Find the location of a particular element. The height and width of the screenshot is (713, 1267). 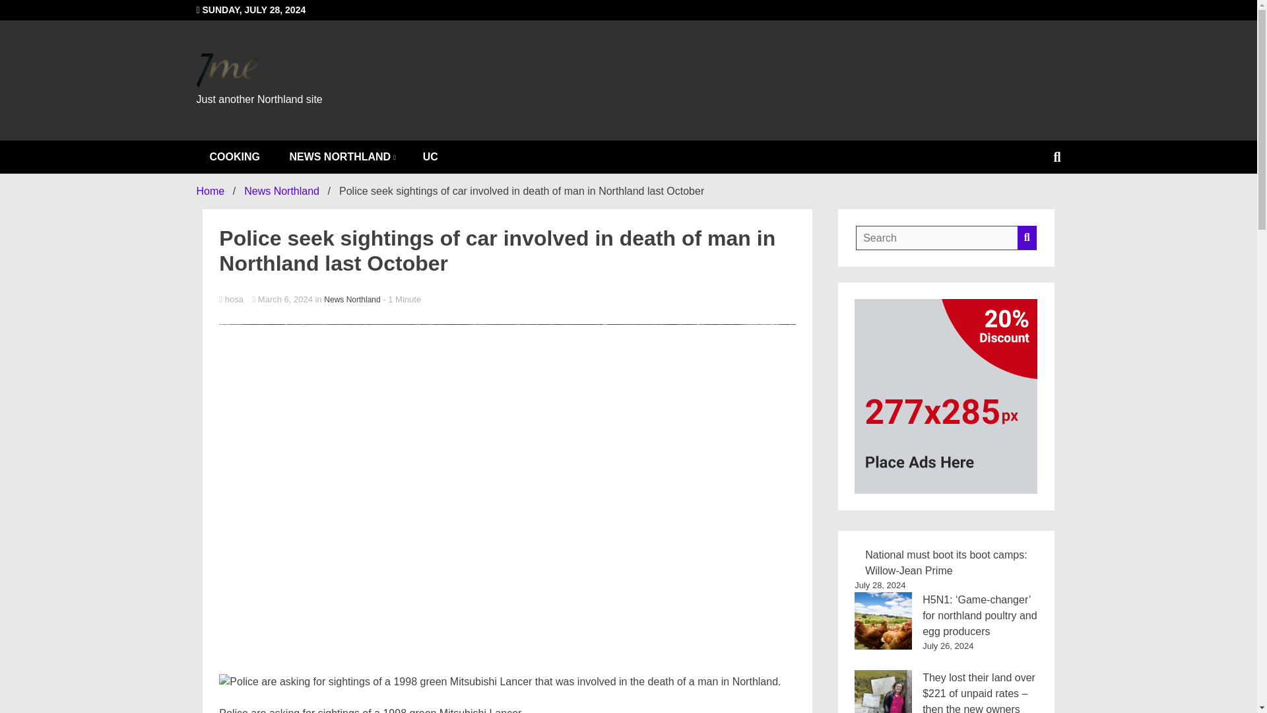

Home is located at coordinates (211, 191).